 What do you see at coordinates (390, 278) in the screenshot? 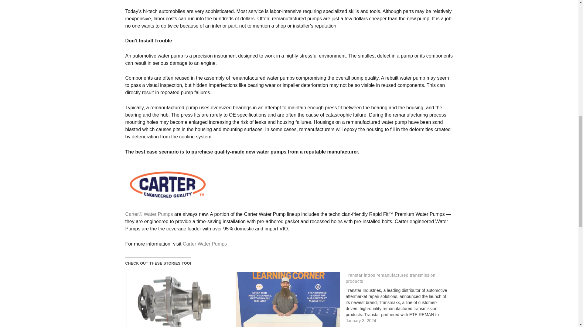
I see `Transtar intros remanufactured transmission products` at bounding box center [390, 278].